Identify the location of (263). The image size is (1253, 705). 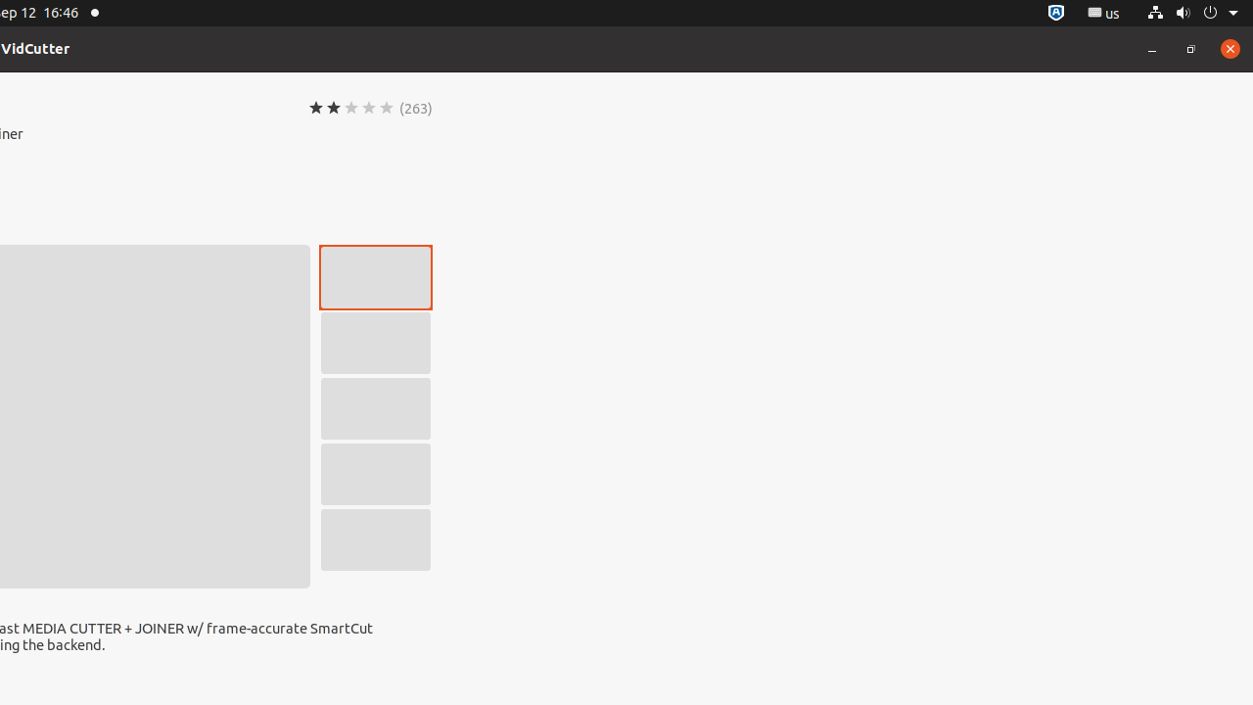
(416, 108).